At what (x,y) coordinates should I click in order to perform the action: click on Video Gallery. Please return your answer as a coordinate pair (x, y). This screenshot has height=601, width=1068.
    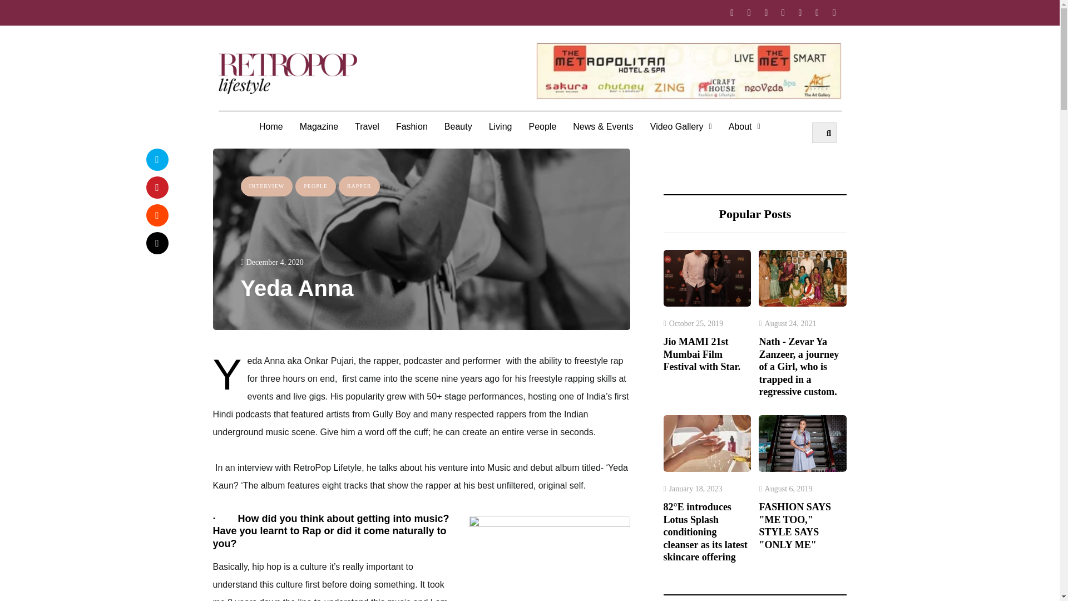
    Looking at the image, I should click on (681, 127).